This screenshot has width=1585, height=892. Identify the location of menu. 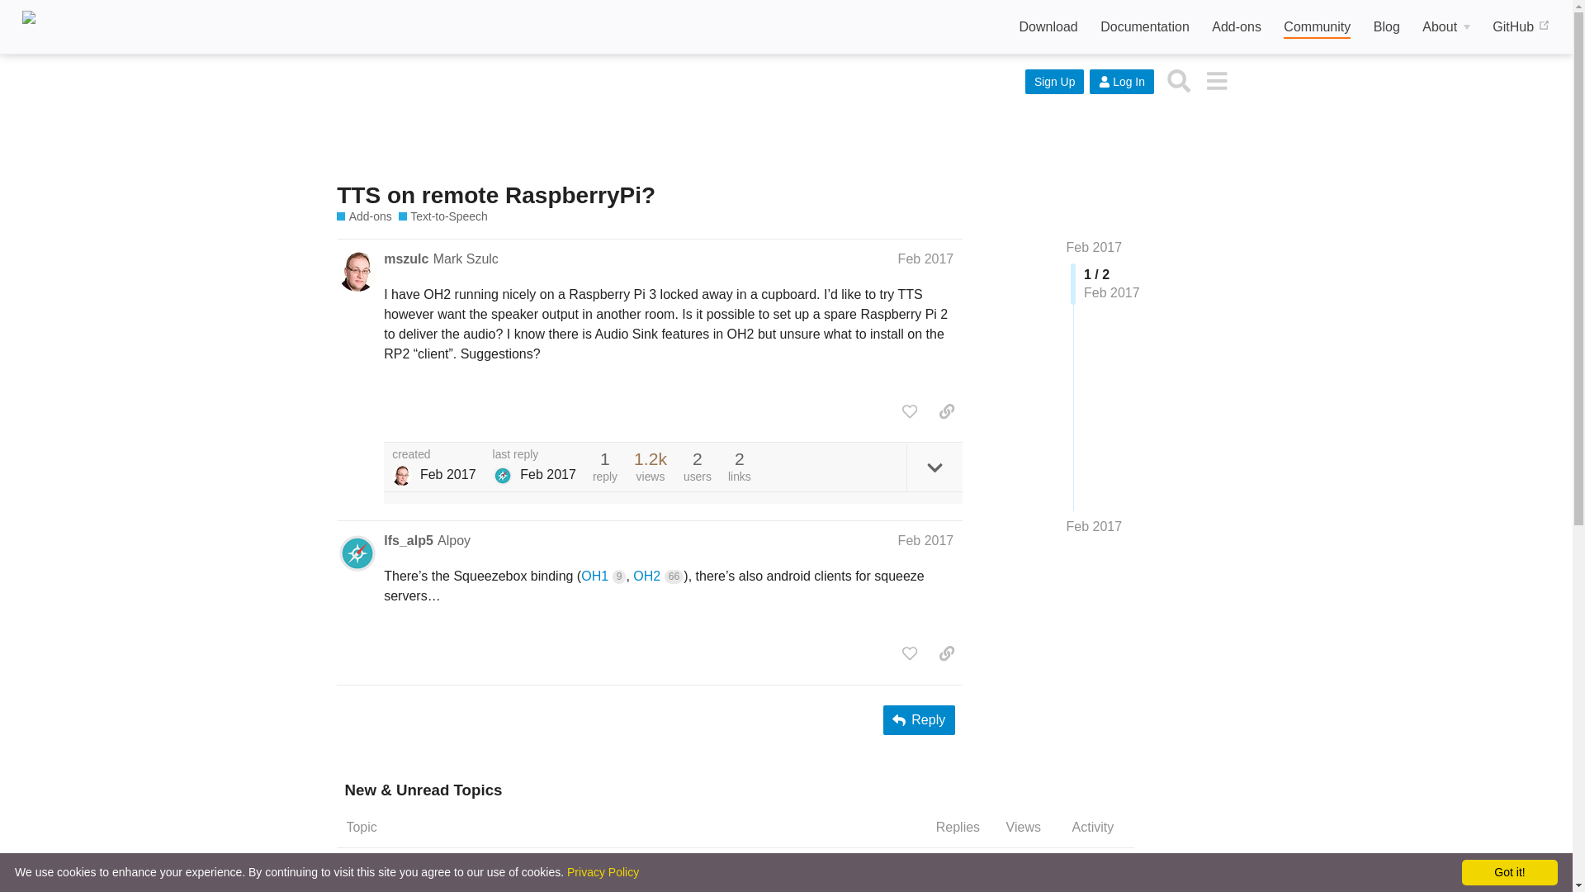
(1216, 79).